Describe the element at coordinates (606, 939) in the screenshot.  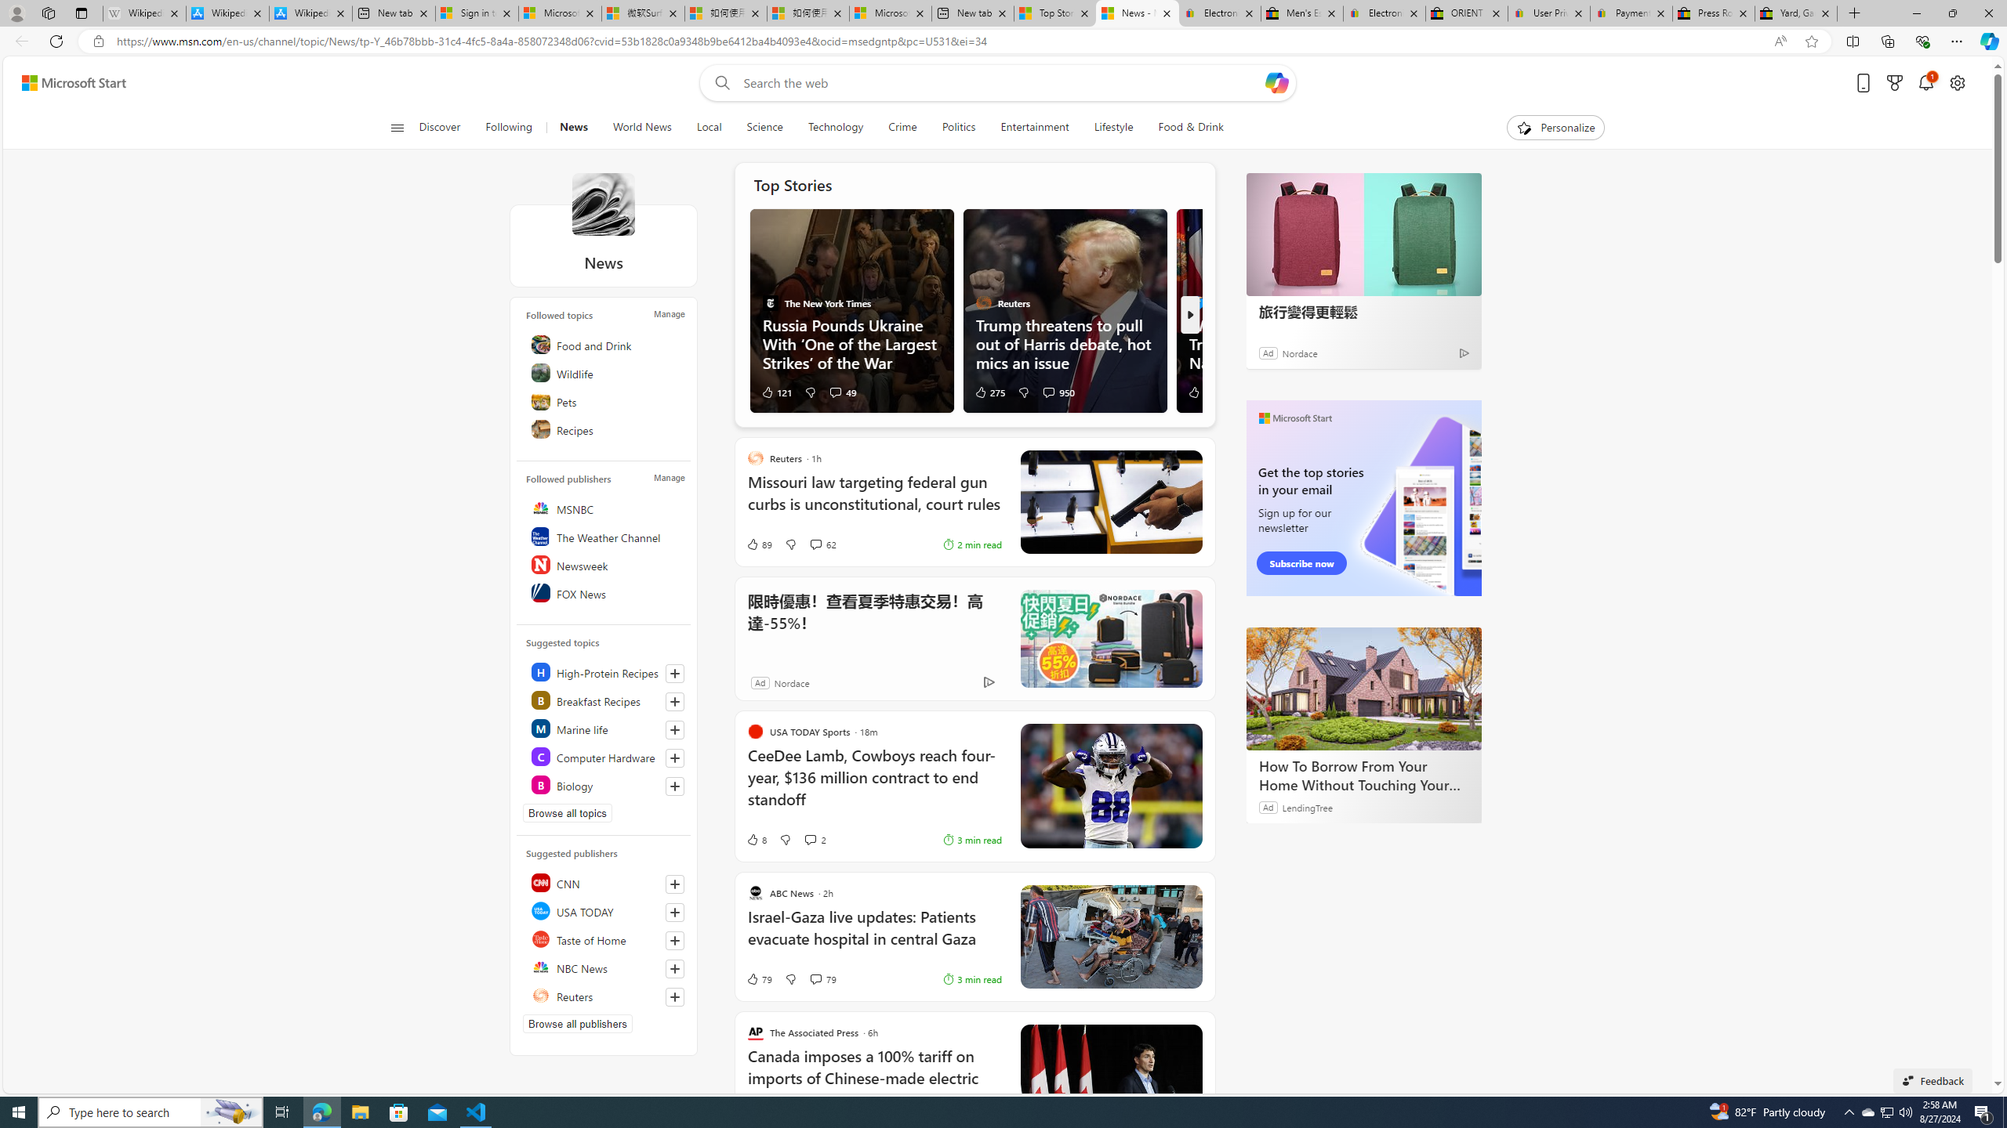
I see `Taste of Home` at that location.